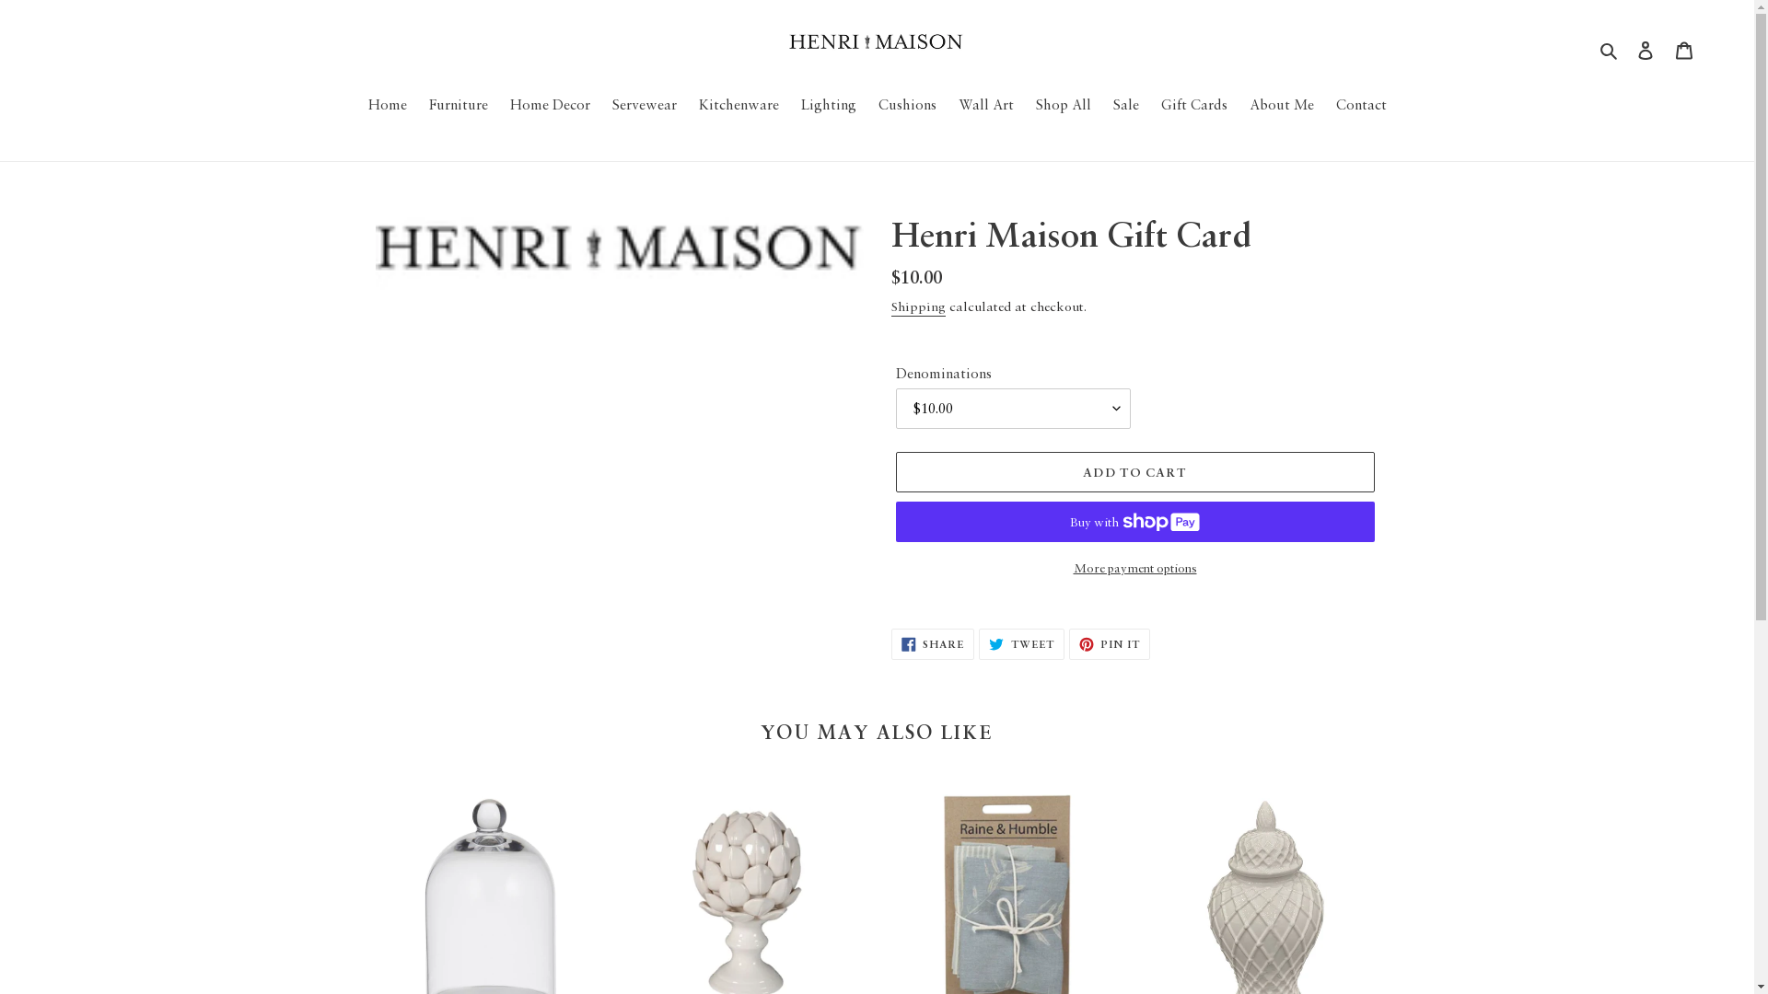 This screenshot has height=994, width=1768. I want to click on Servewear, so click(644, 105).